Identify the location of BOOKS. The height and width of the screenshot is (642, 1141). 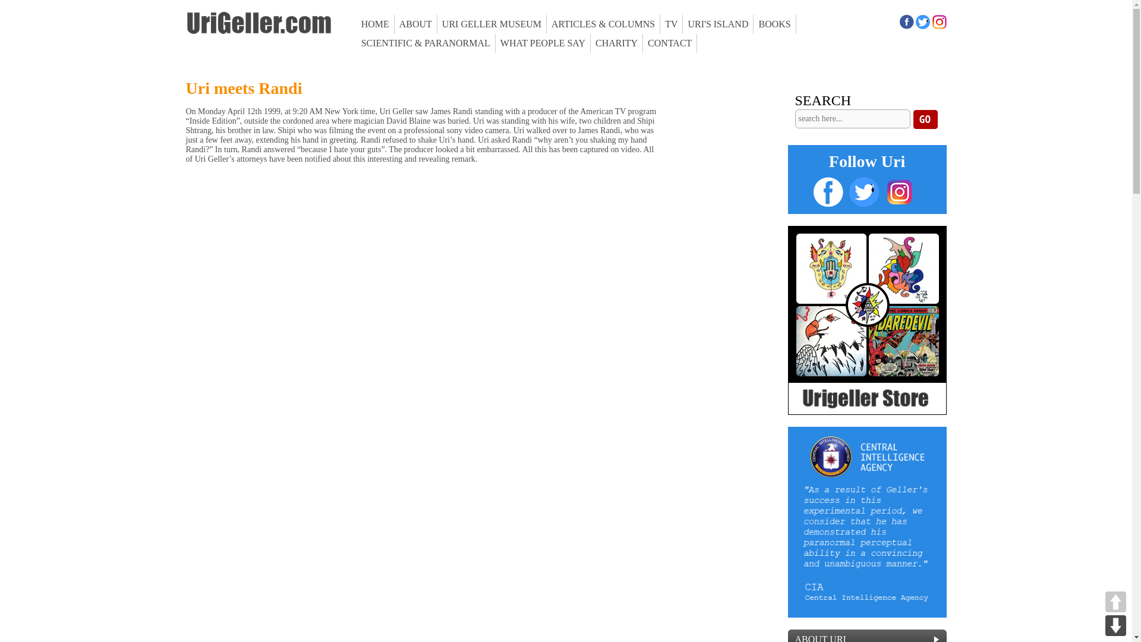
(774, 24).